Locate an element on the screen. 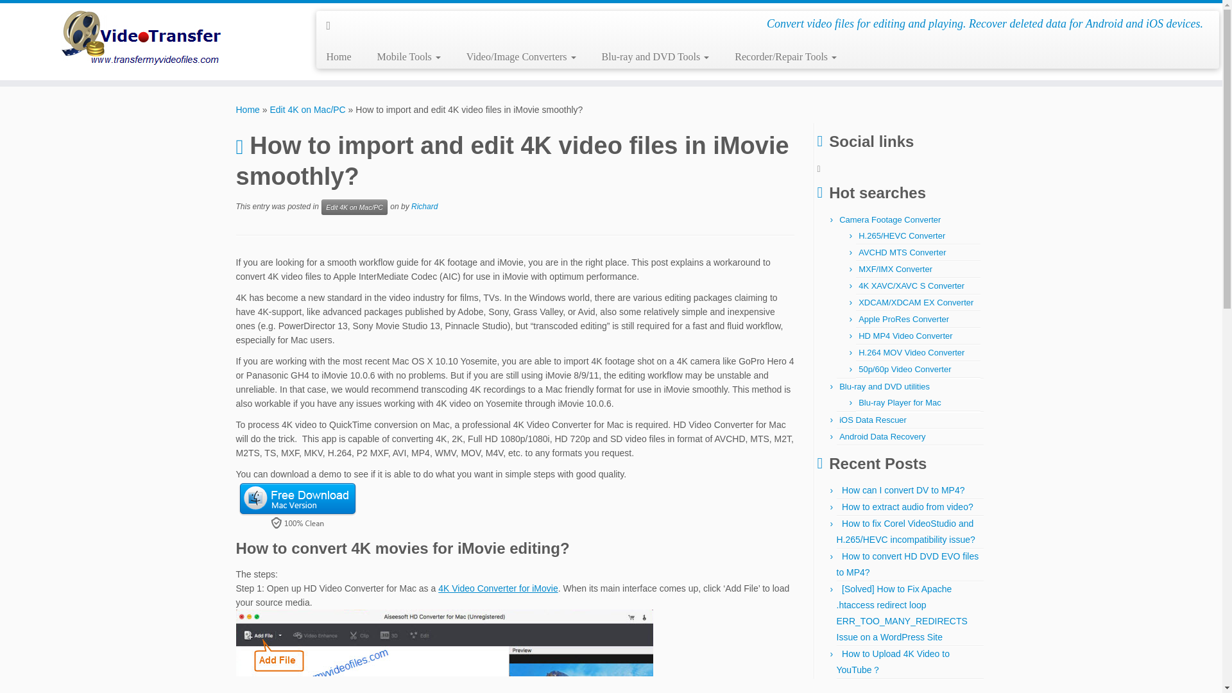 The width and height of the screenshot is (1232, 693). View all posts by Richard is located at coordinates (424, 207).